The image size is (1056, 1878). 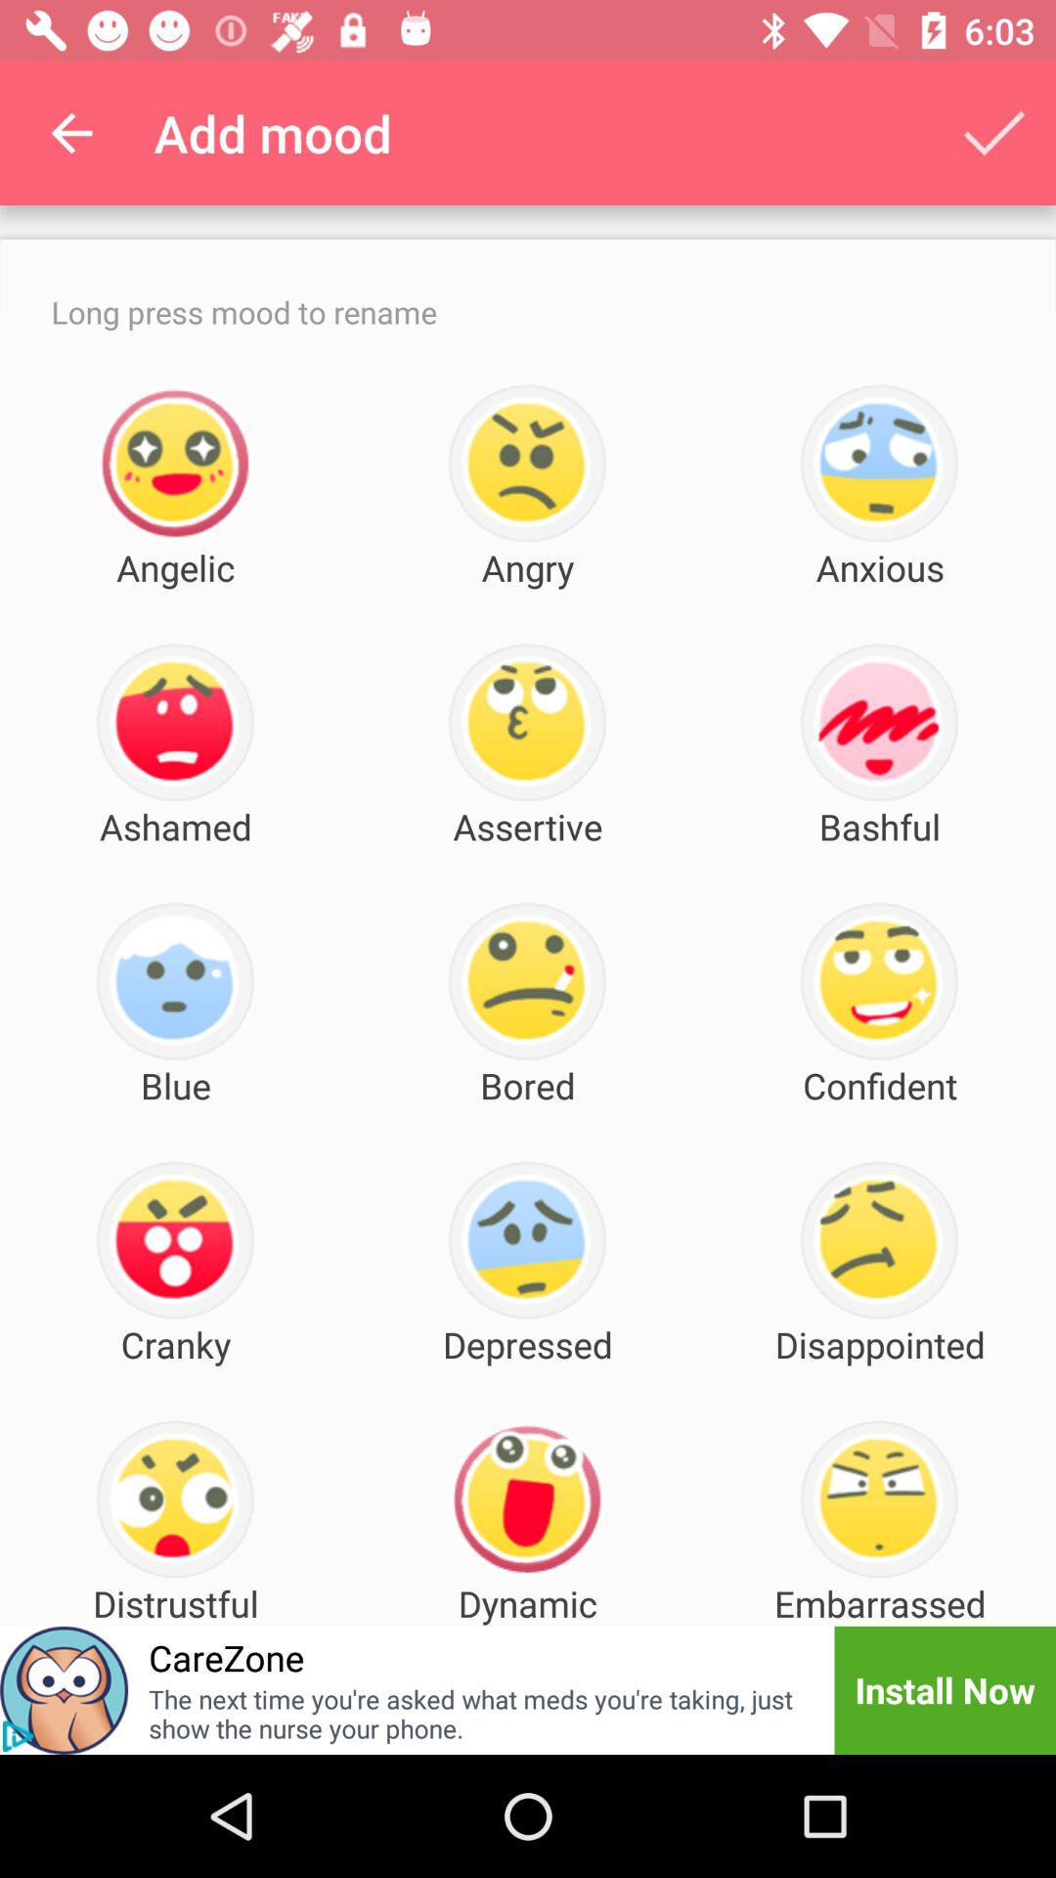 What do you see at coordinates (227, 1657) in the screenshot?
I see `choose the item to the left of dynamic icon` at bounding box center [227, 1657].